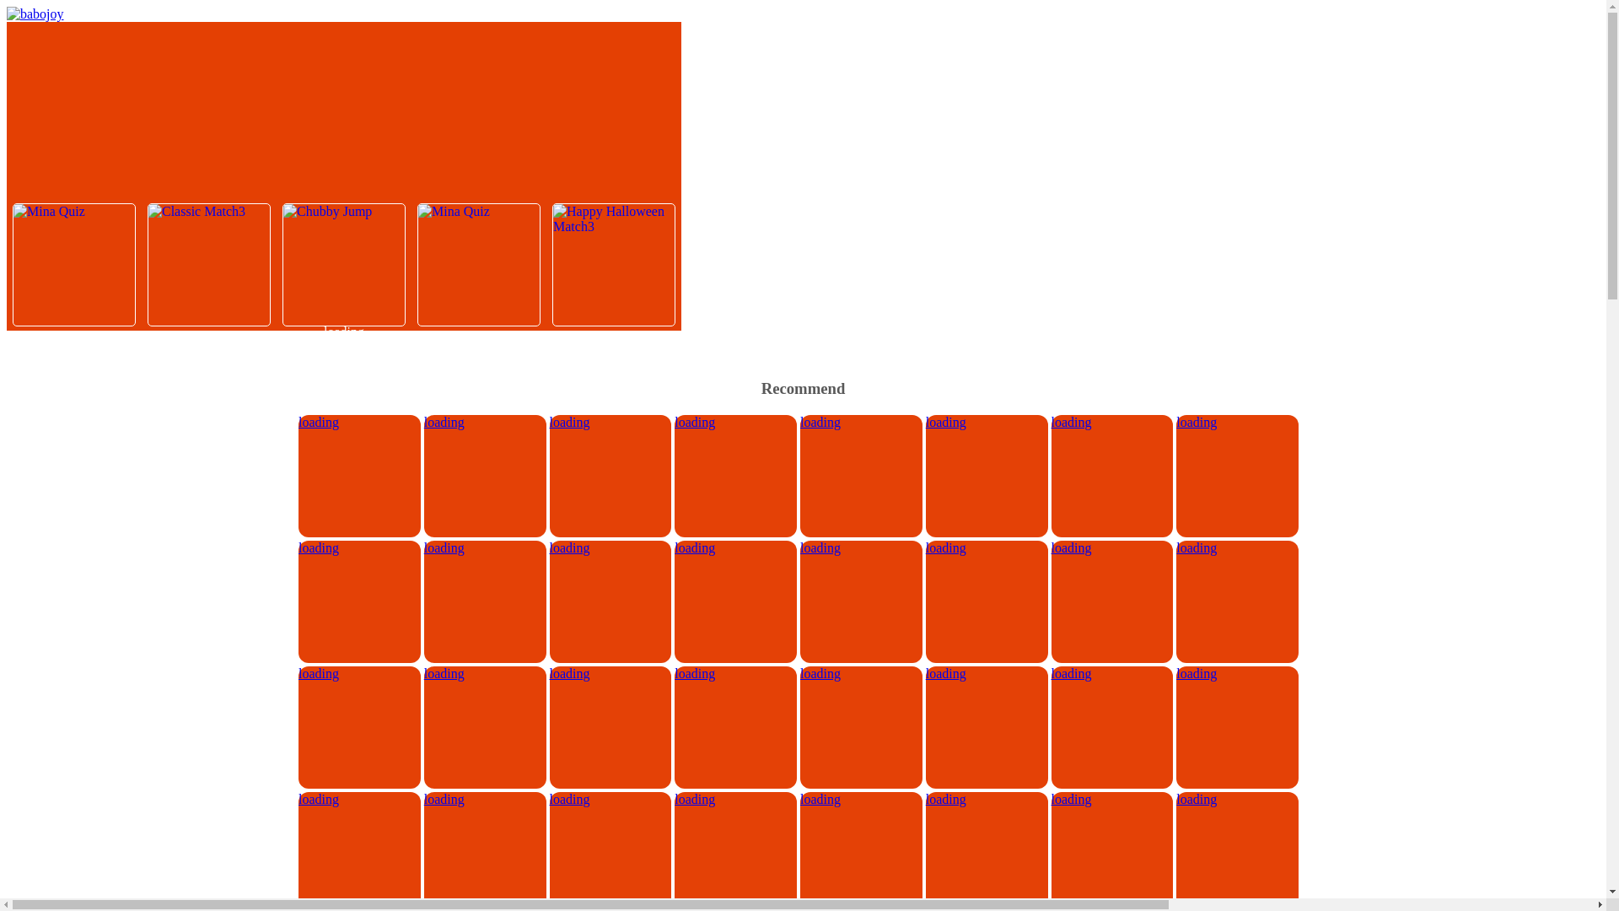 Image resolution: width=1619 pixels, height=911 pixels. Describe the element at coordinates (359, 673) in the screenshot. I see `loading` at that location.